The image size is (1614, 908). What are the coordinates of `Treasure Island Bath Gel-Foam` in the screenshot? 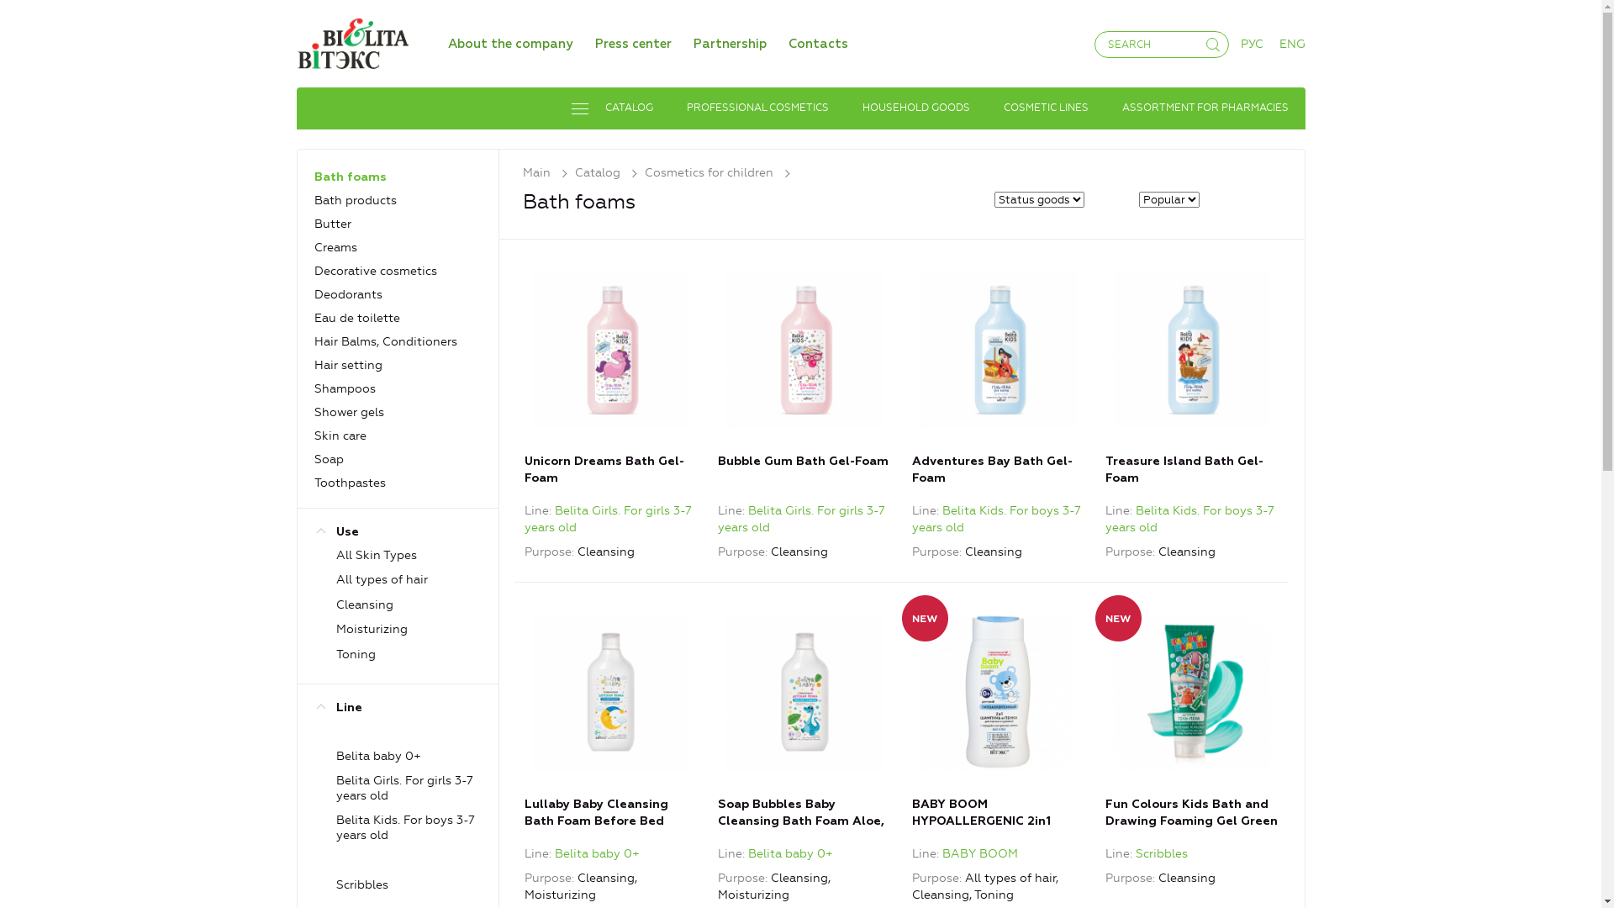 It's located at (1192, 348).